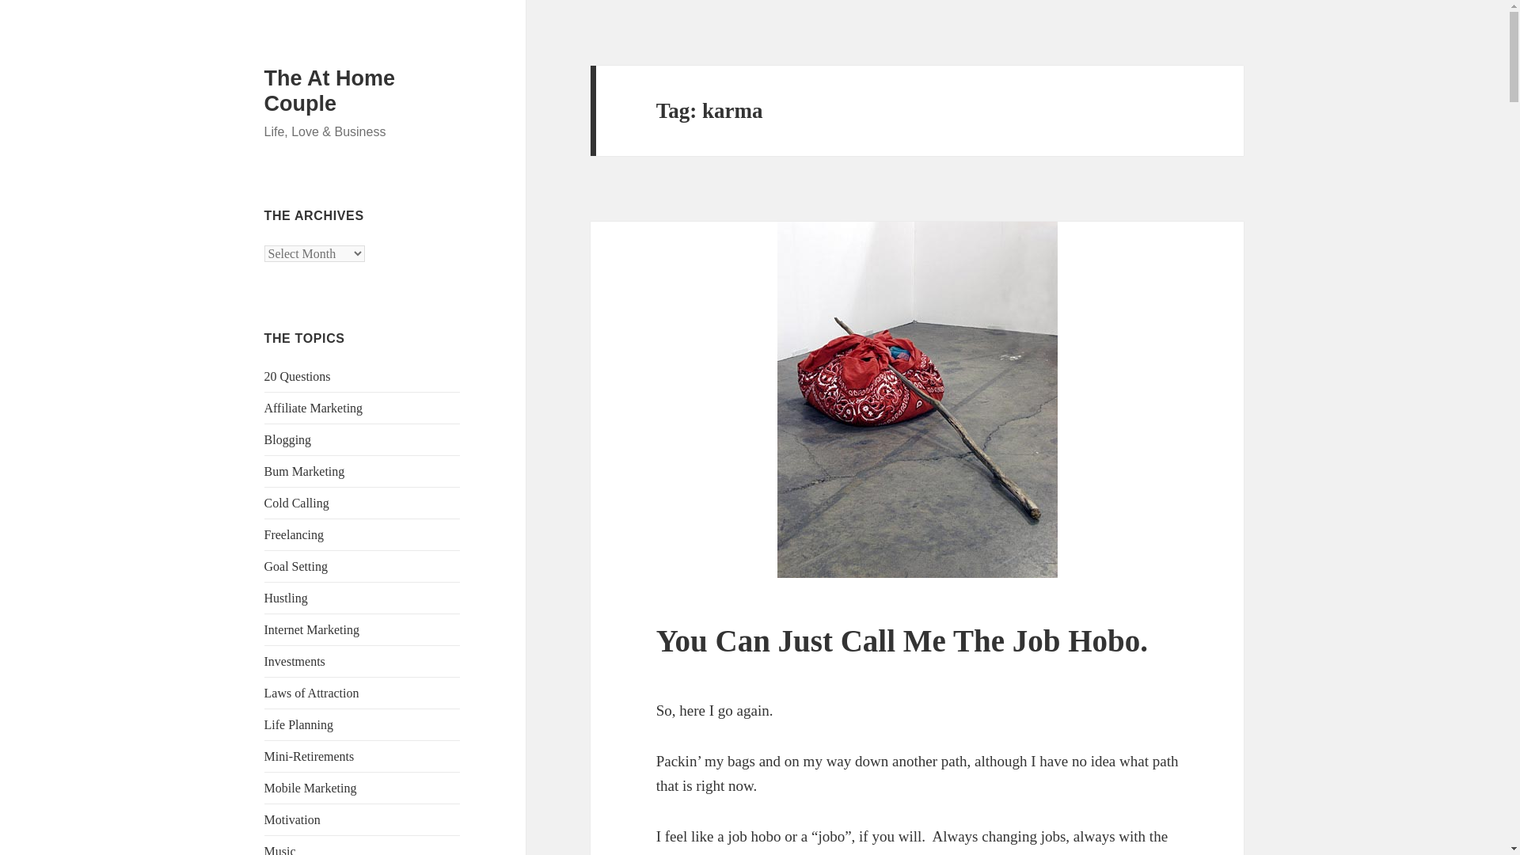 This screenshot has width=1520, height=855. I want to click on Music, so click(280, 850).